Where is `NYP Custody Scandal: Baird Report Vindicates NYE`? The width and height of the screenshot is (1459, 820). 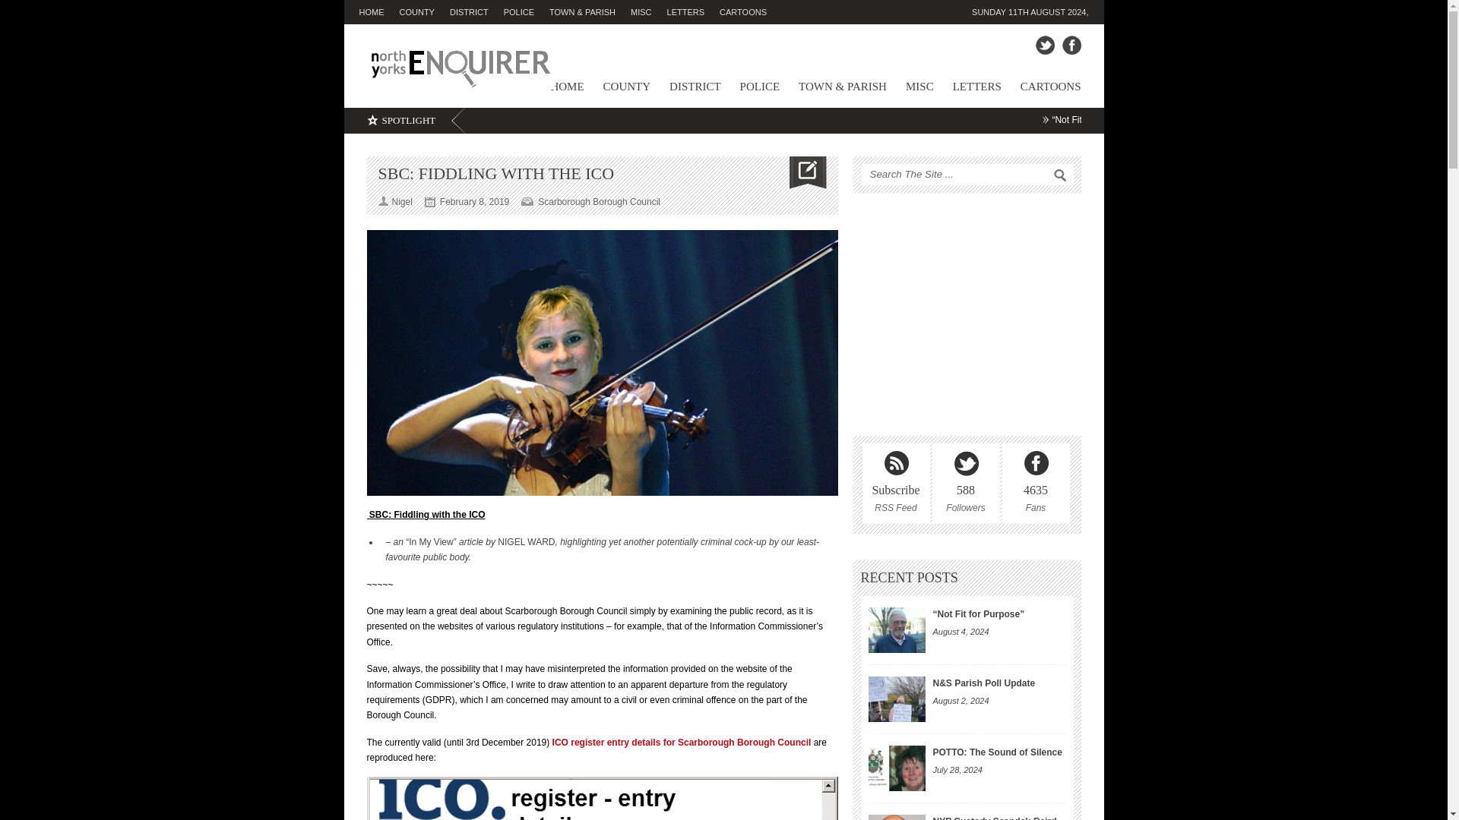 NYP Custody Scandal: Baird Report Vindicates NYE is located at coordinates (897, 817).